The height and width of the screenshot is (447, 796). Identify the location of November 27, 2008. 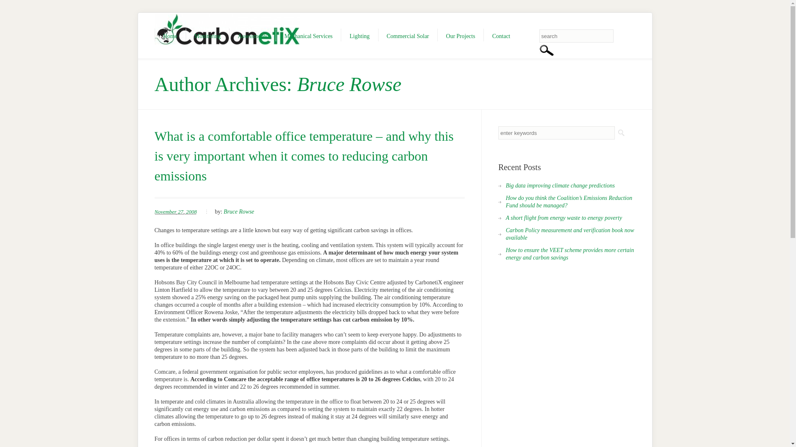
(175, 212).